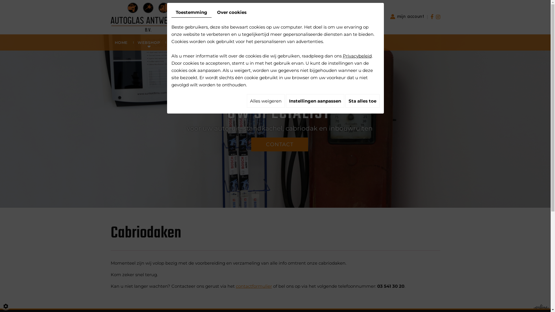 The height and width of the screenshot is (312, 555). I want to click on Cookie-instelling bewerken, so click(6, 306).